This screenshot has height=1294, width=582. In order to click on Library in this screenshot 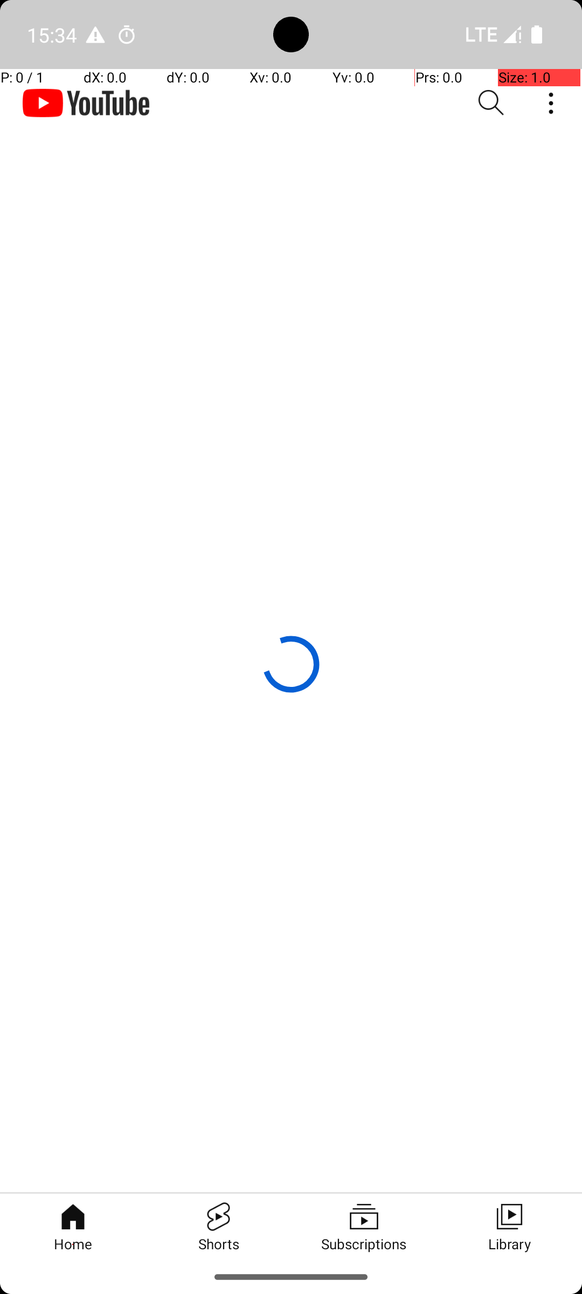, I will do `click(509, 1226)`.